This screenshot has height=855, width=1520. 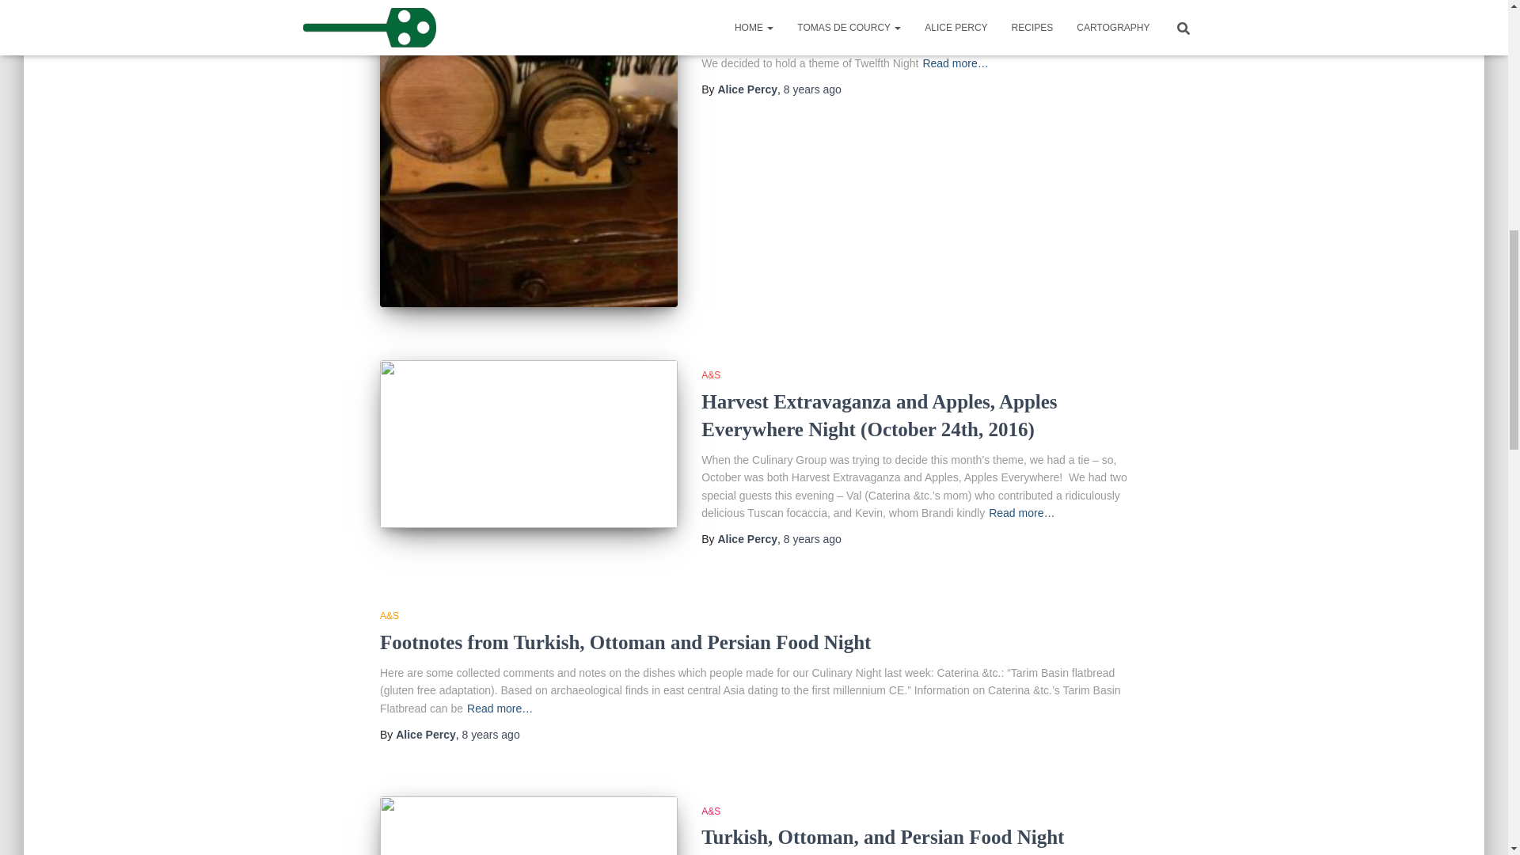 I want to click on Alice Percy, so click(x=747, y=538).